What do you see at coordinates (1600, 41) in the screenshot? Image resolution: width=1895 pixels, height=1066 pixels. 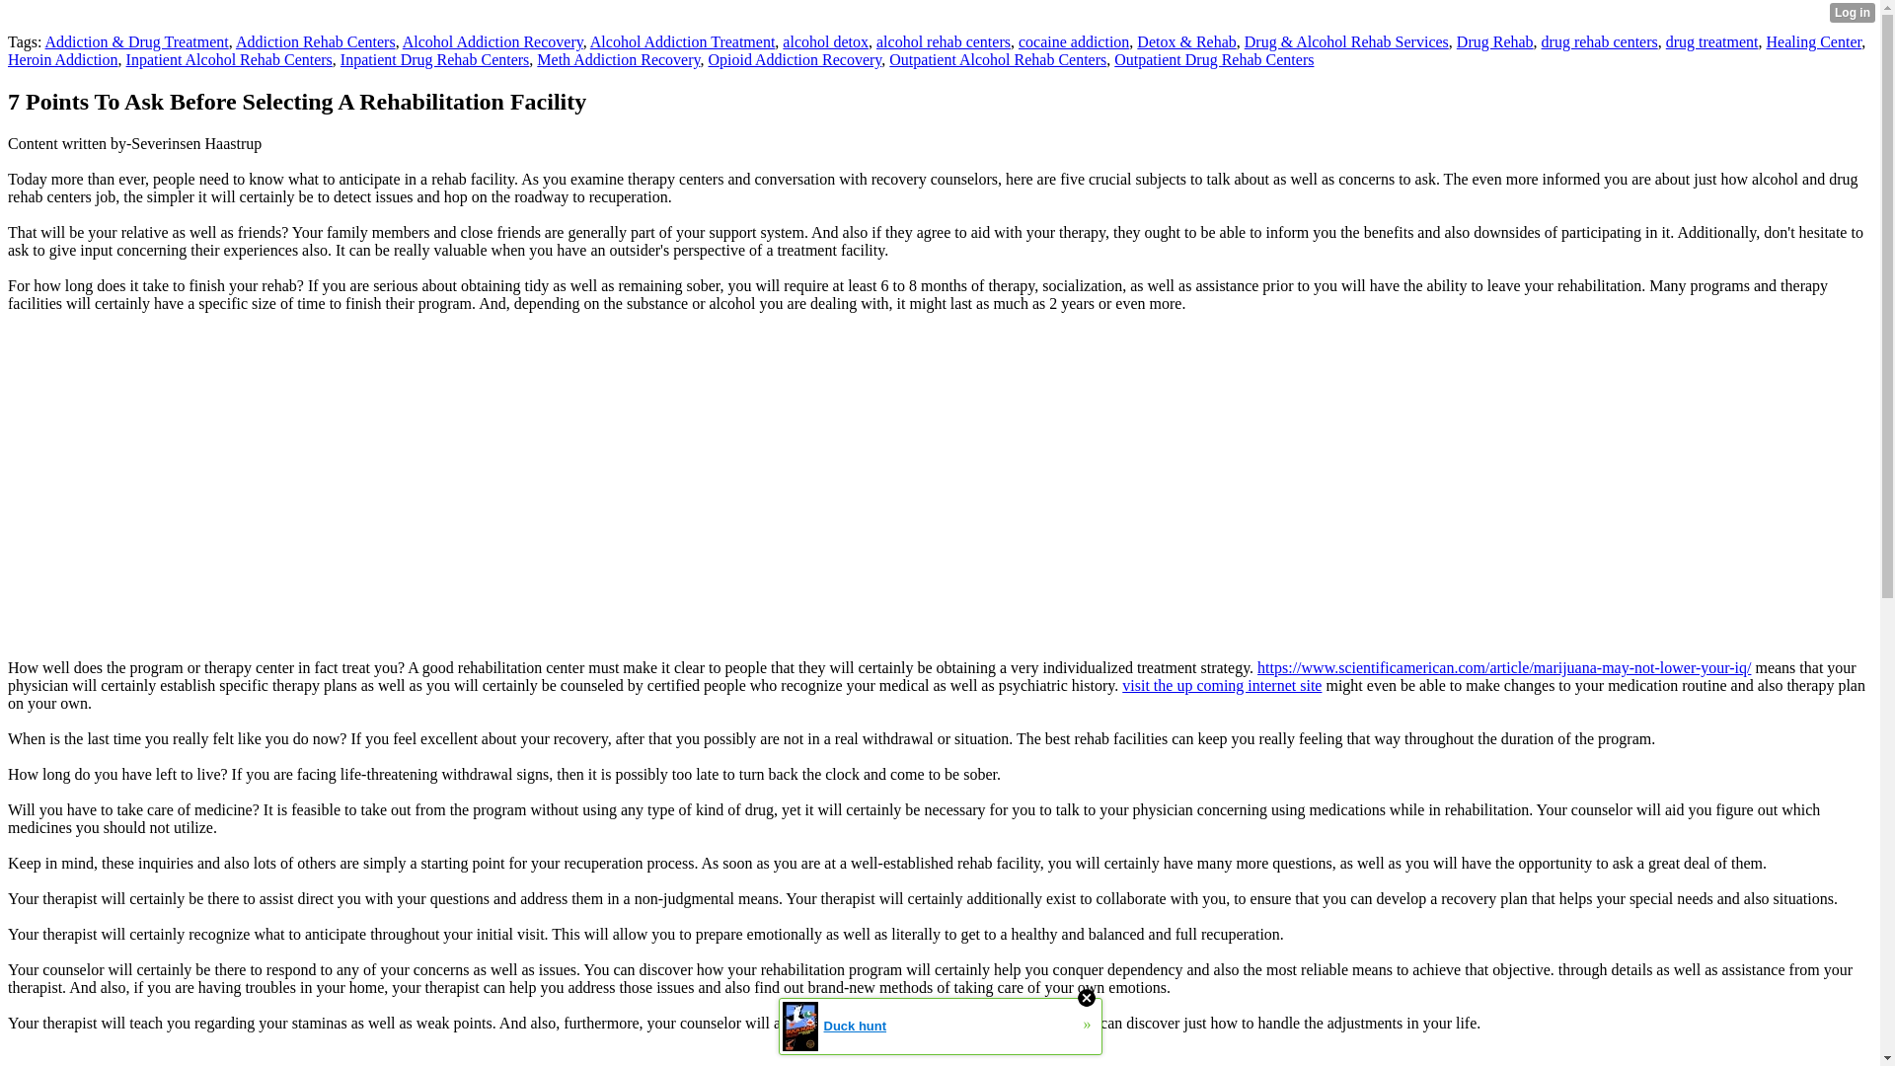 I see `drug rehab centers` at bounding box center [1600, 41].